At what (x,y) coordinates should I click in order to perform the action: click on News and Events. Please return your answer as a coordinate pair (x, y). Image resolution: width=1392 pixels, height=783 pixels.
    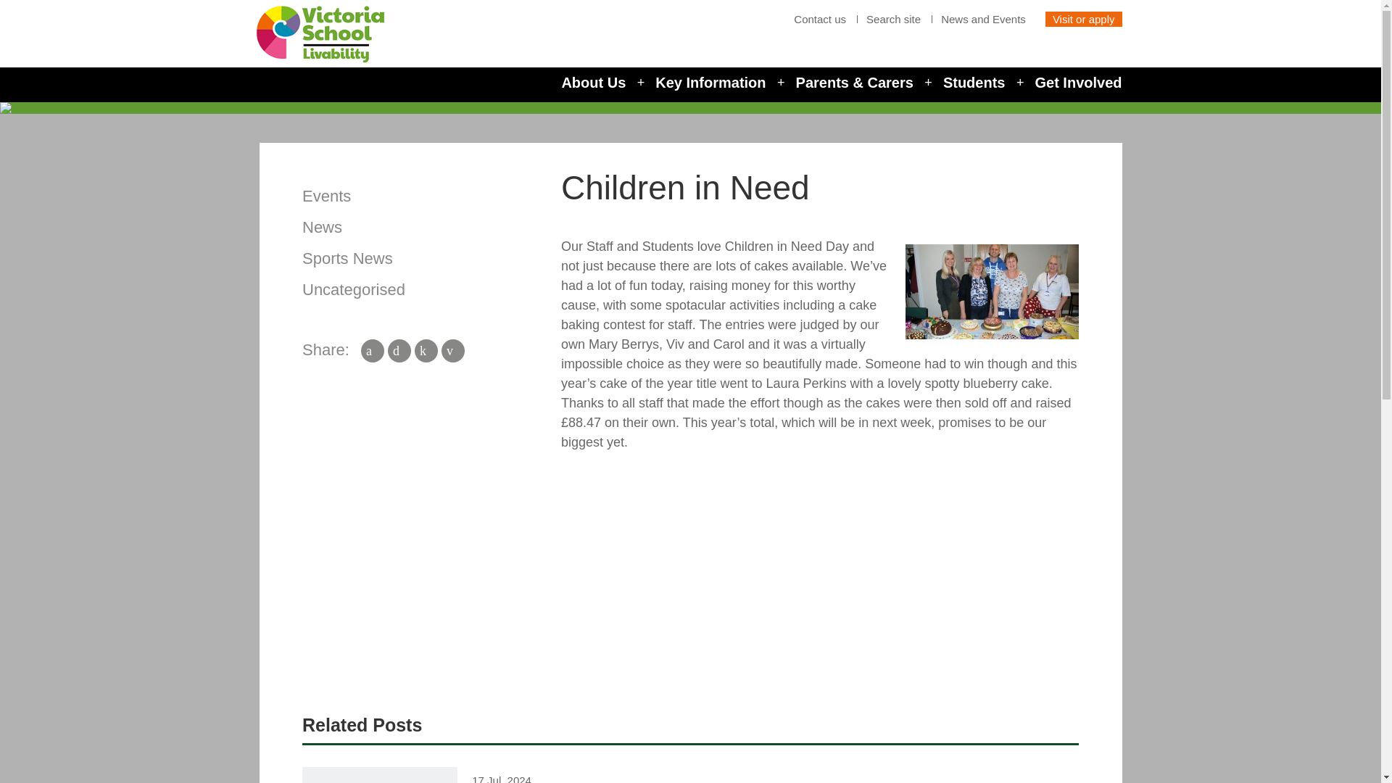
    Looking at the image, I should click on (983, 19).